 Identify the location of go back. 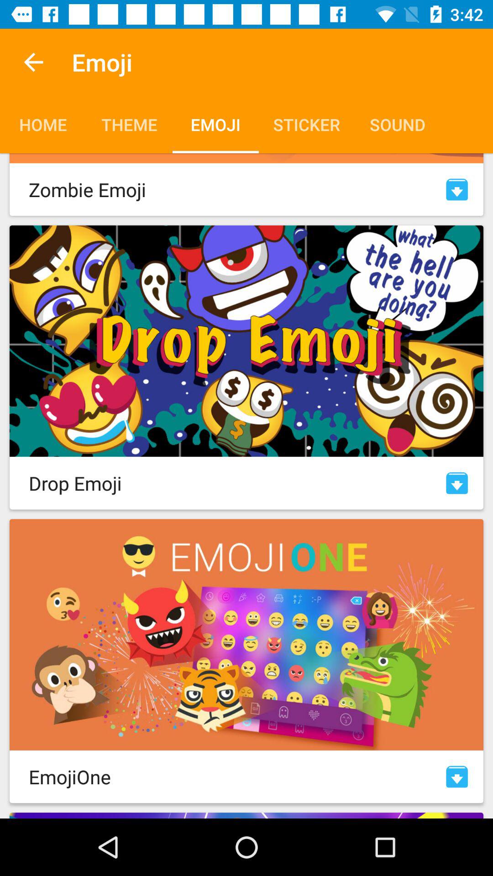
(34, 62).